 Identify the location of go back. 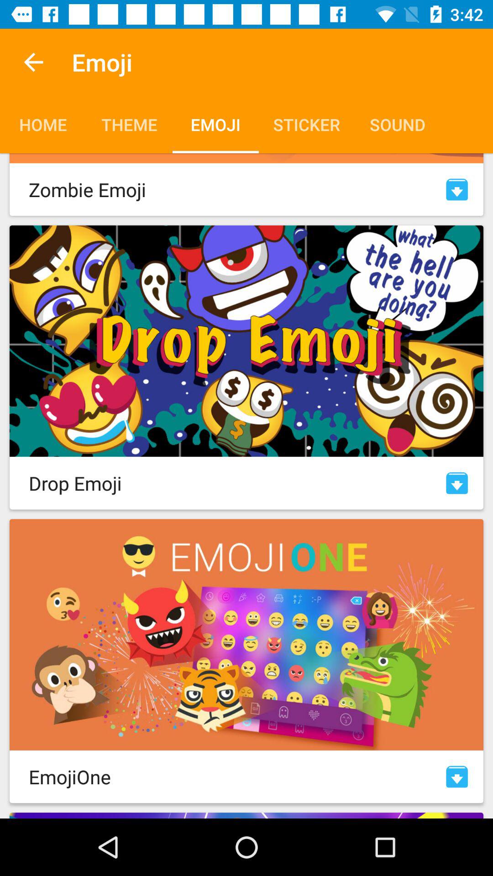
(34, 62).